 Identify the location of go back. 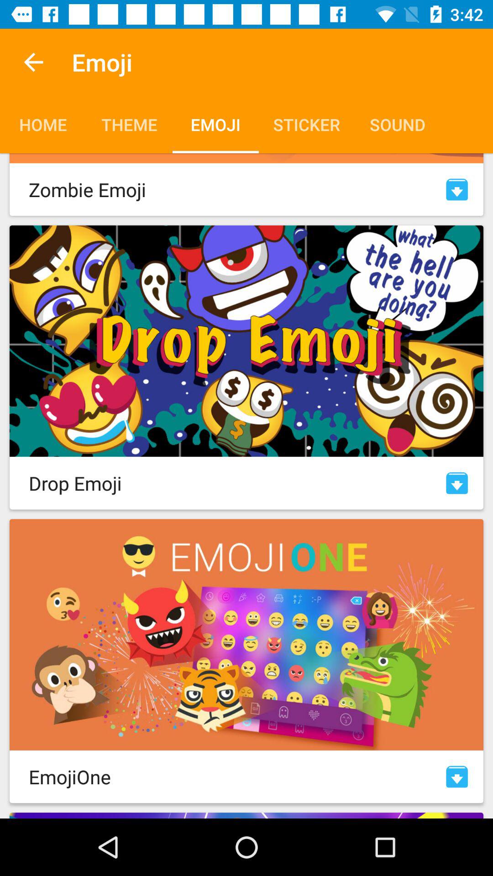
(34, 62).